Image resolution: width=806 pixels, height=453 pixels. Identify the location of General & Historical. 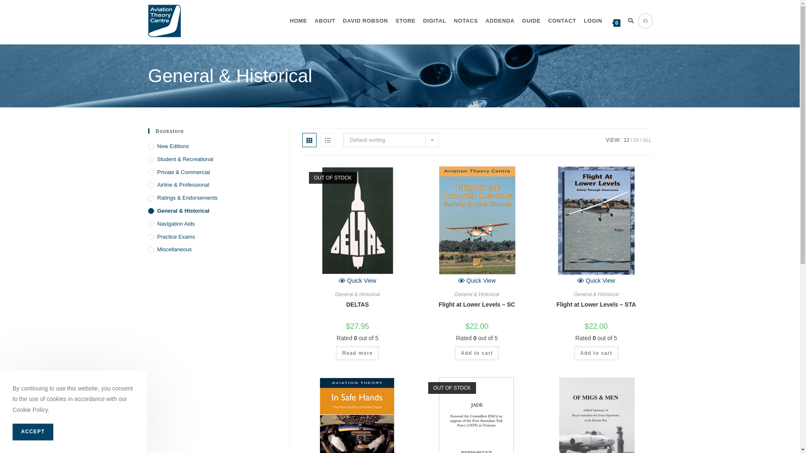
(477, 294).